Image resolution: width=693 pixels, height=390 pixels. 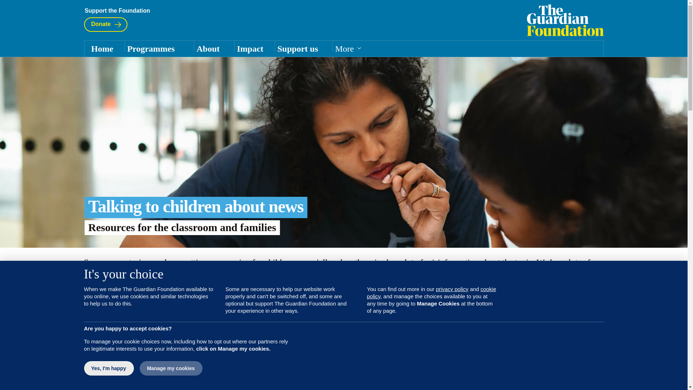 What do you see at coordinates (214, 48) in the screenshot?
I see `About` at bounding box center [214, 48].